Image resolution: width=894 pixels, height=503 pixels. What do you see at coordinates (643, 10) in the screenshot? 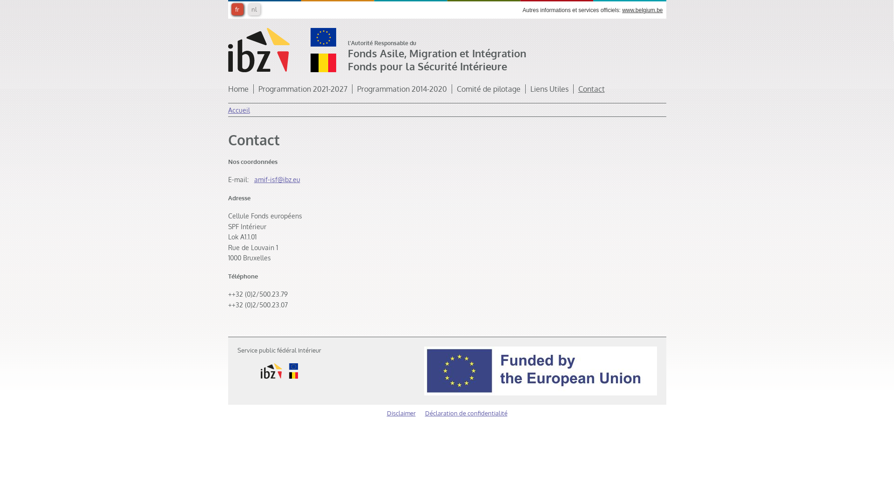
I see `www.belgium.be` at bounding box center [643, 10].